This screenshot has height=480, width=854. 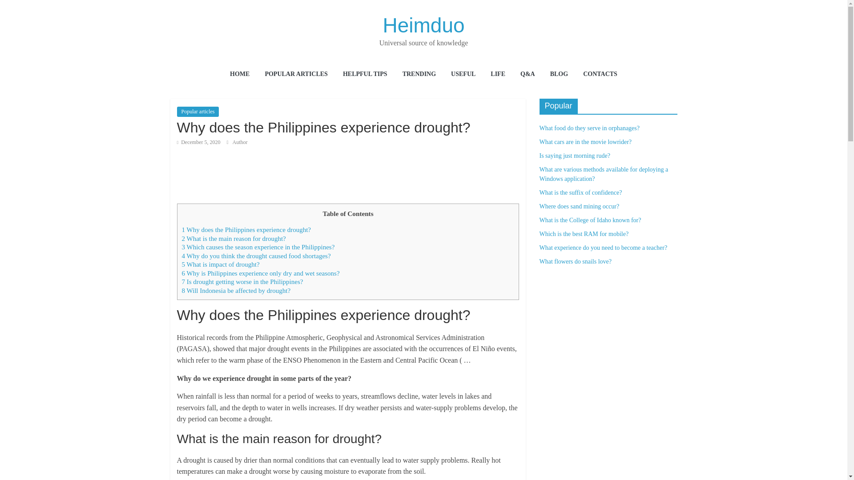 What do you see at coordinates (240, 142) in the screenshot?
I see `Author` at bounding box center [240, 142].